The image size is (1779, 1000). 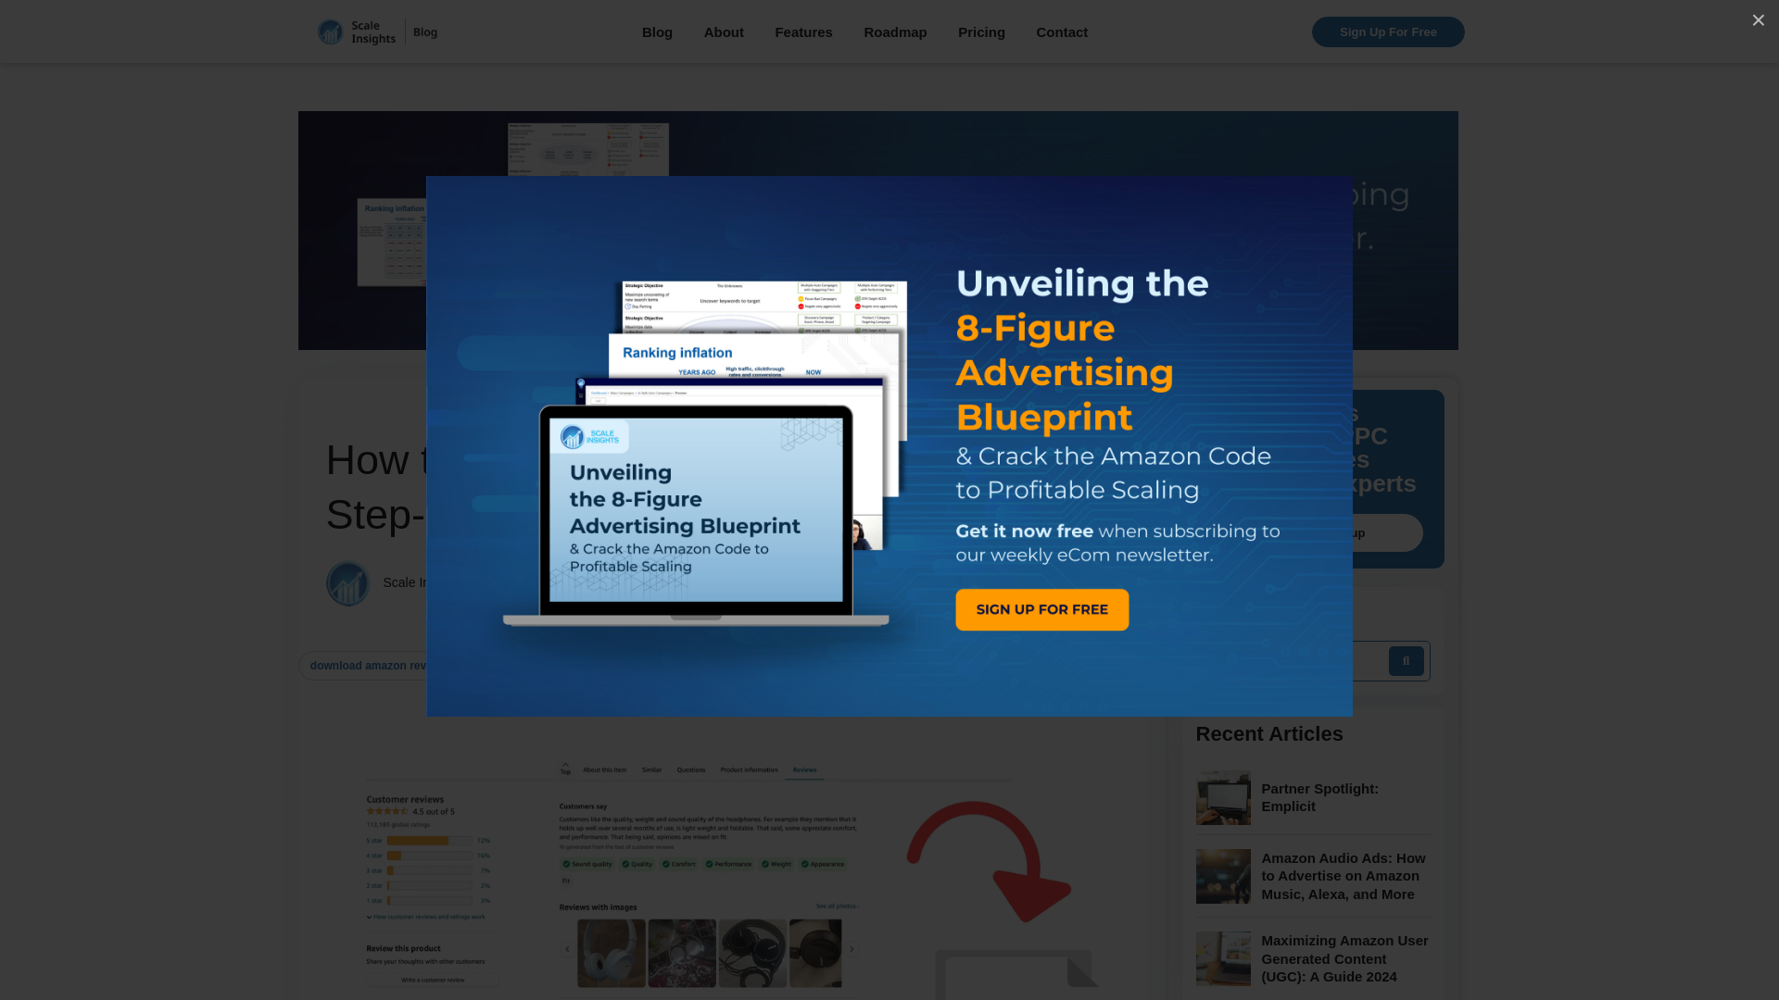 What do you see at coordinates (1063, 31) in the screenshot?
I see `Contact` at bounding box center [1063, 31].